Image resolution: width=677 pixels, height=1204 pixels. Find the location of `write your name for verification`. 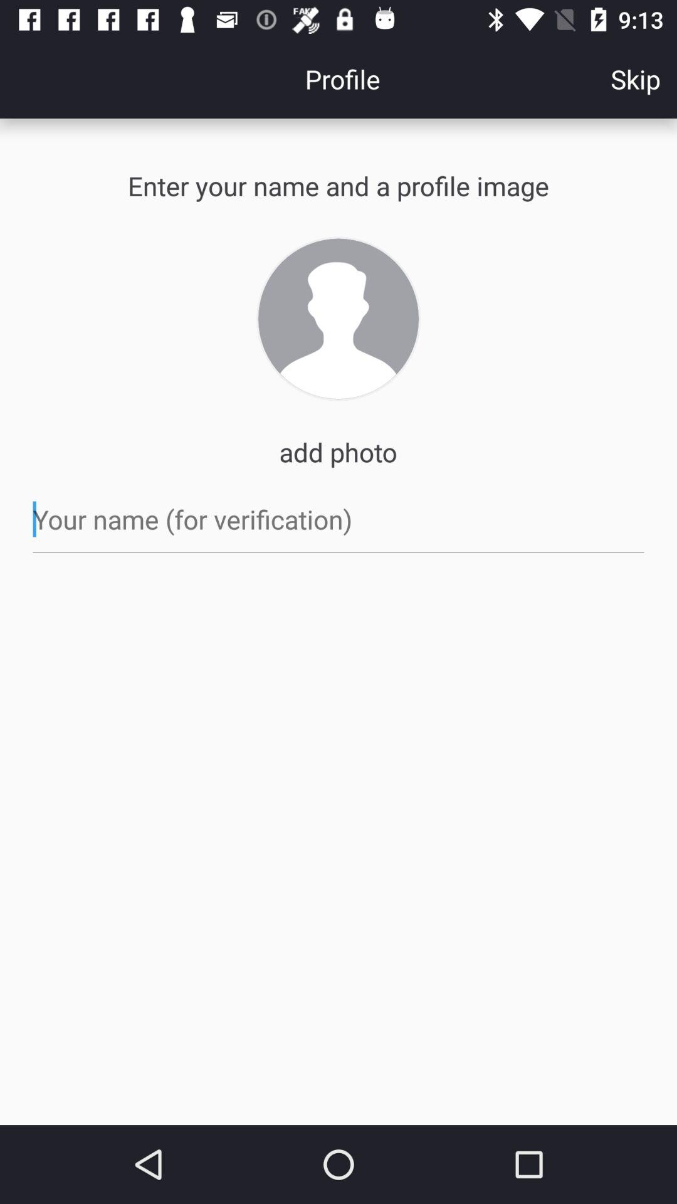

write your name for verification is located at coordinates (338, 519).